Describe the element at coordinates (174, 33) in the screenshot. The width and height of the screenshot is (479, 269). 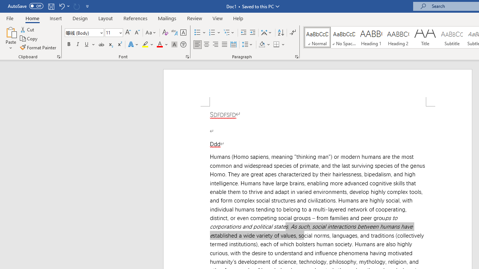
I see `Phonetic Guide...` at that location.